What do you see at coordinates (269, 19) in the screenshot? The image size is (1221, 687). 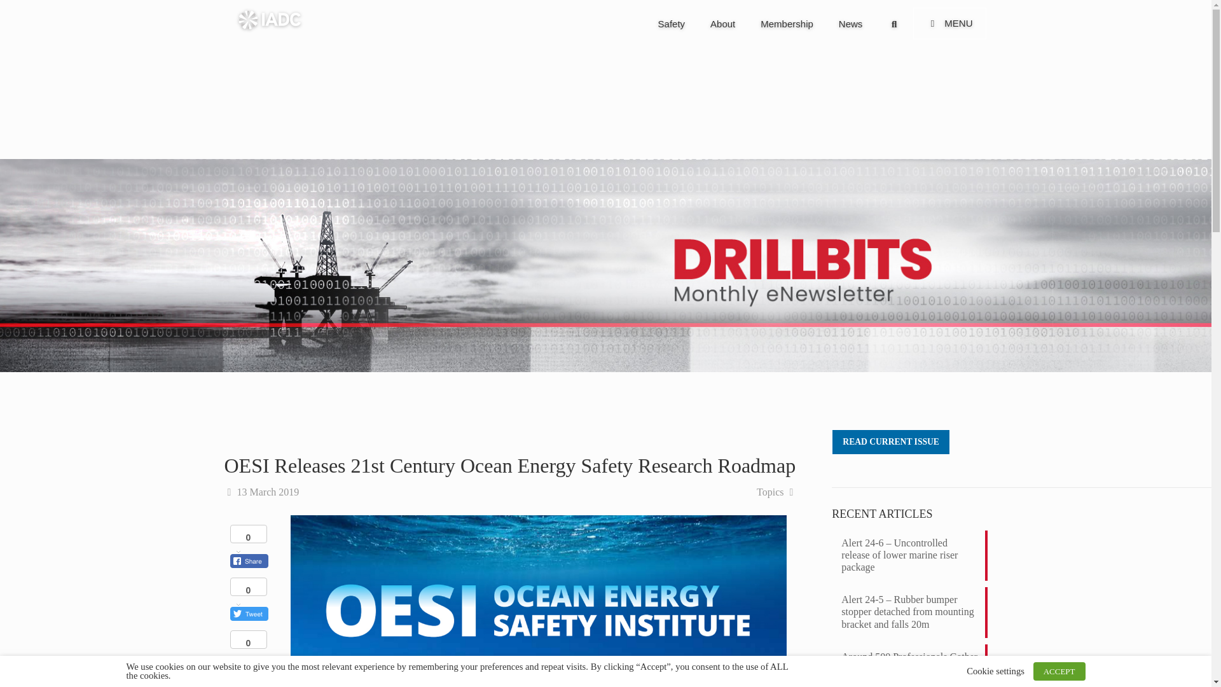 I see `Membership` at bounding box center [269, 19].